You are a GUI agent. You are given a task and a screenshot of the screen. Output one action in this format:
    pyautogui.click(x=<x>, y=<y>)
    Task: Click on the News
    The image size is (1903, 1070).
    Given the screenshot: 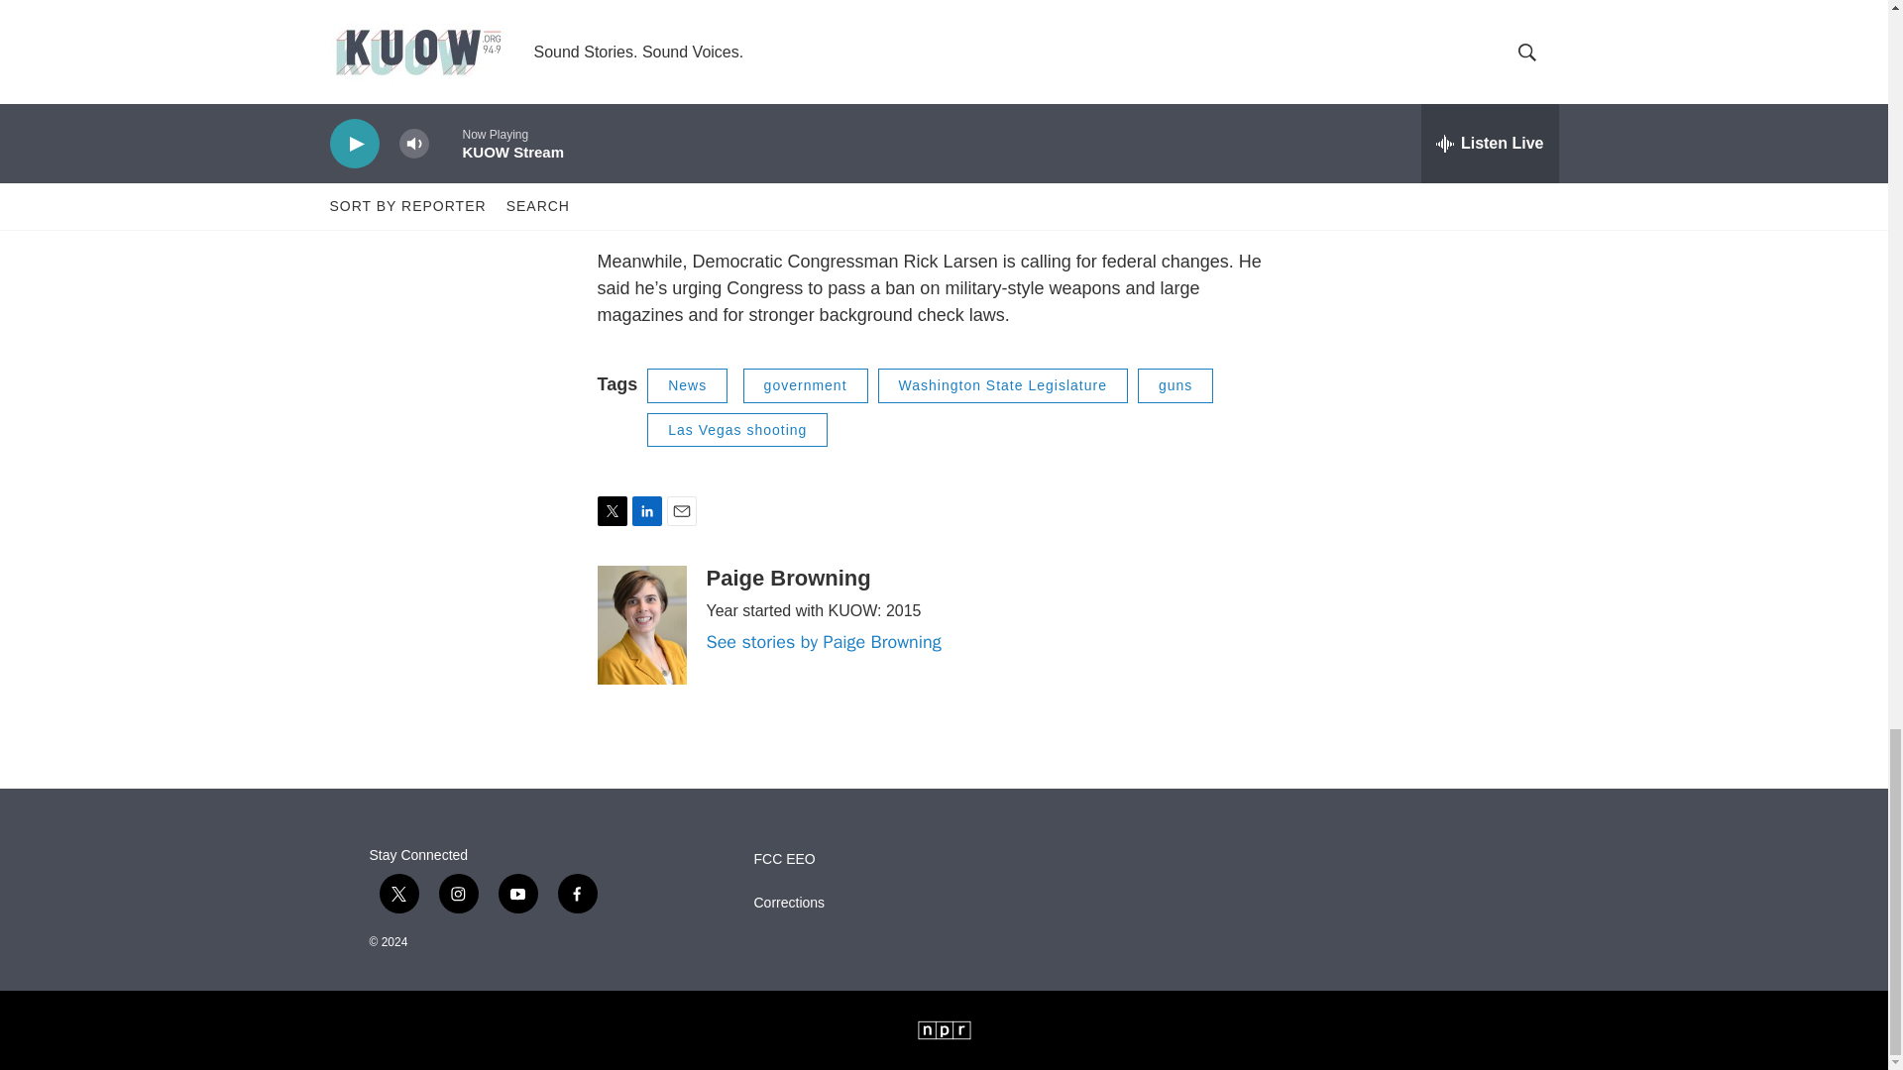 What is the action you would take?
    pyautogui.click(x=686, y=385)
    